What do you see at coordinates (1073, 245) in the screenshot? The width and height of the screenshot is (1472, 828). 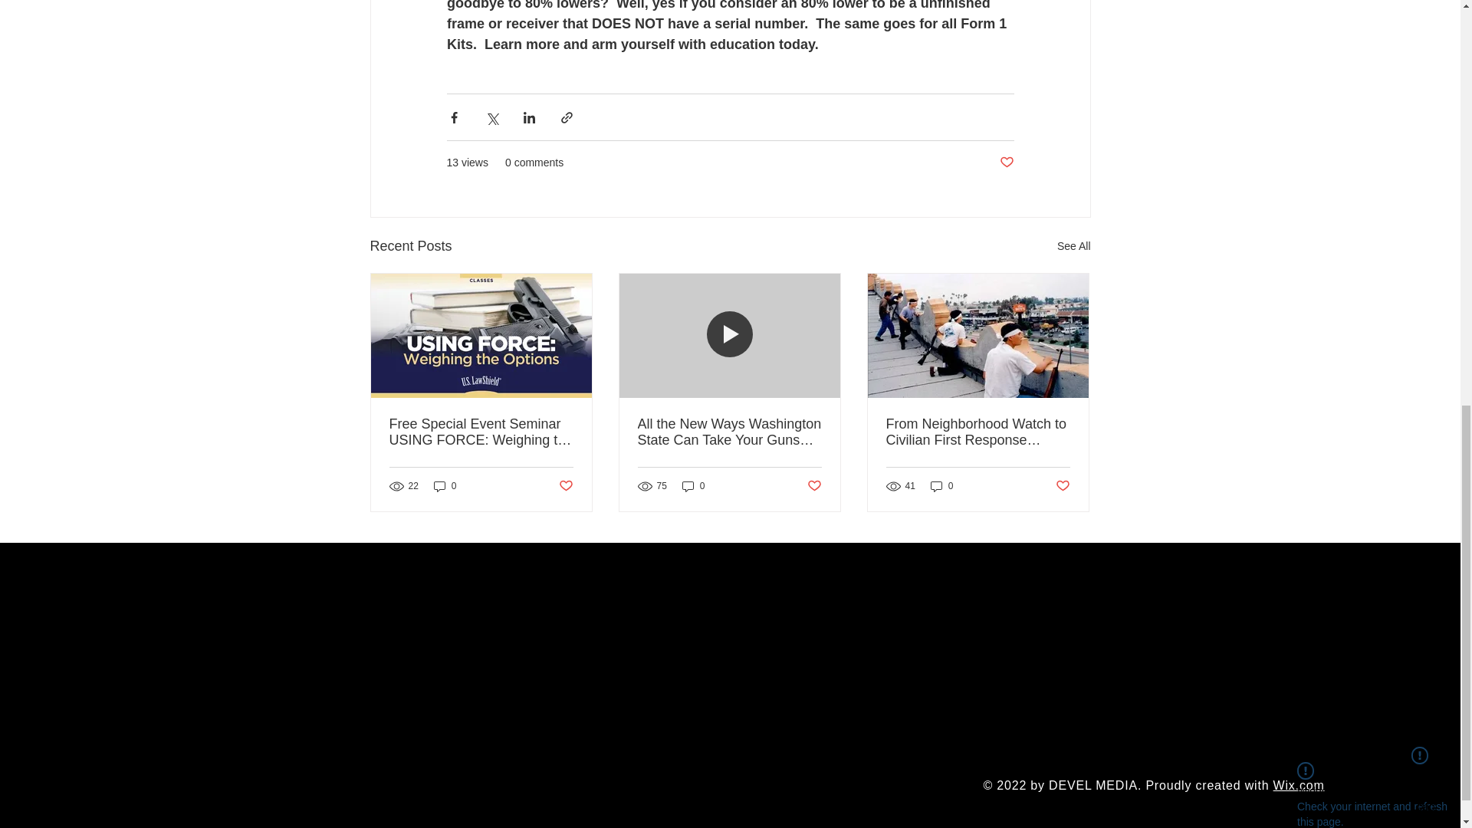 I see `See All` at bounding box center [1073, 245].